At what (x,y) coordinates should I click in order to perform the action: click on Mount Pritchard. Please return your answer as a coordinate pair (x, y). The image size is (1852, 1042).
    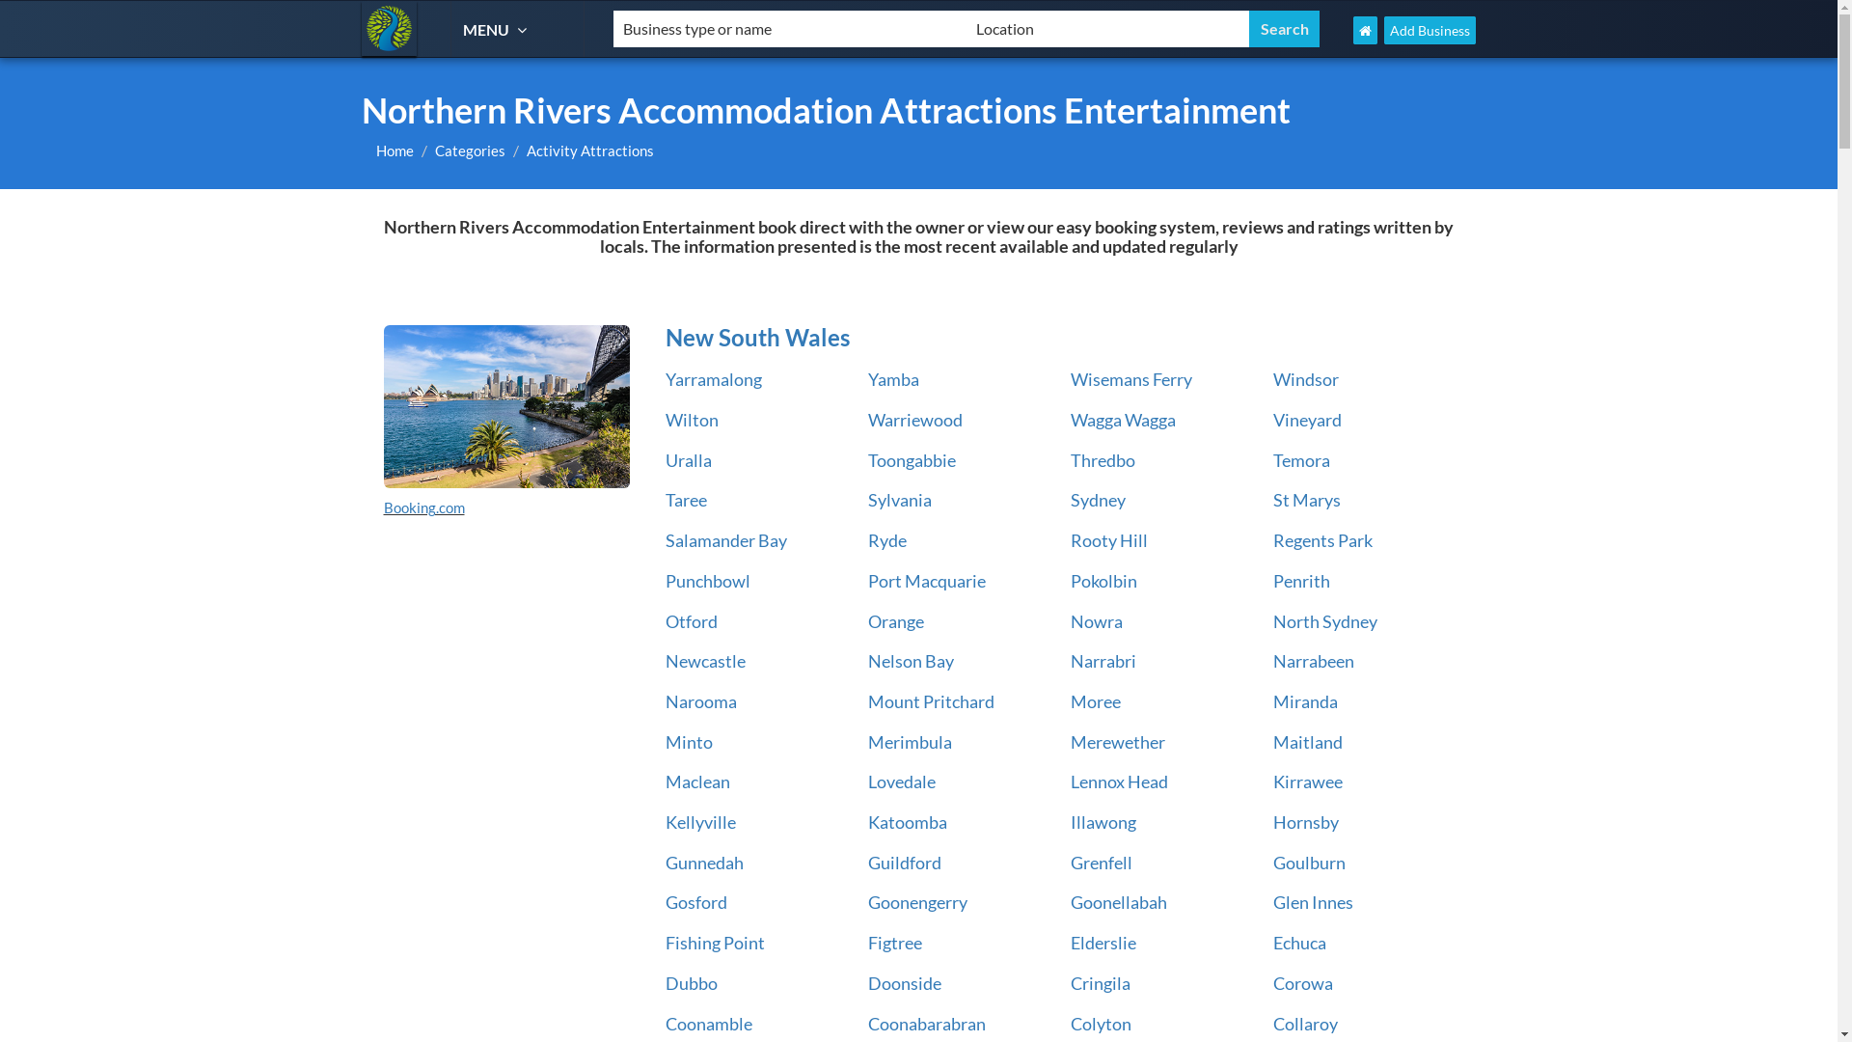
    Looking at the image, I should click on (932, 701).